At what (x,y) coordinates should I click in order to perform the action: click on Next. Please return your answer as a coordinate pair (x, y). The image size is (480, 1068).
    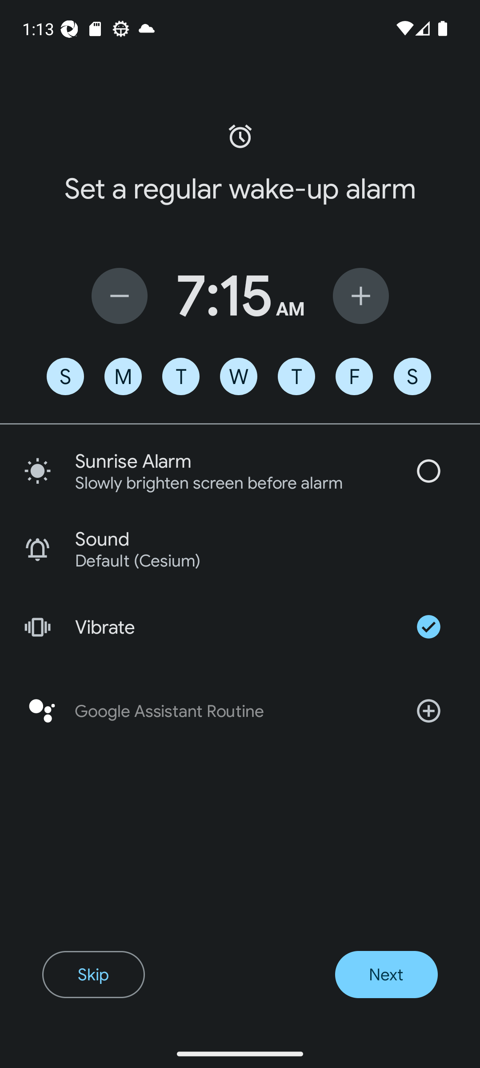
    Looking at the image, I should click on (386, 975).